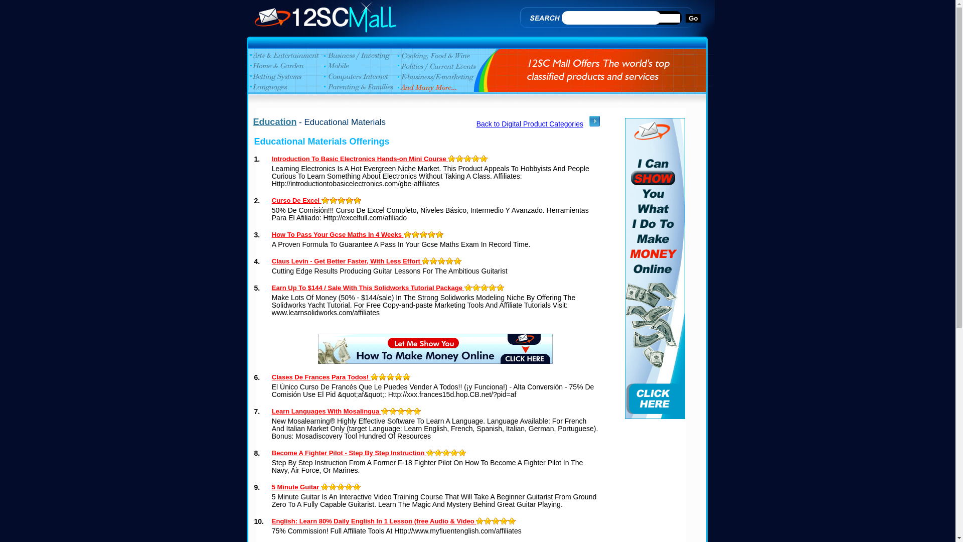  I want to click on recommended, so click(485, 288).